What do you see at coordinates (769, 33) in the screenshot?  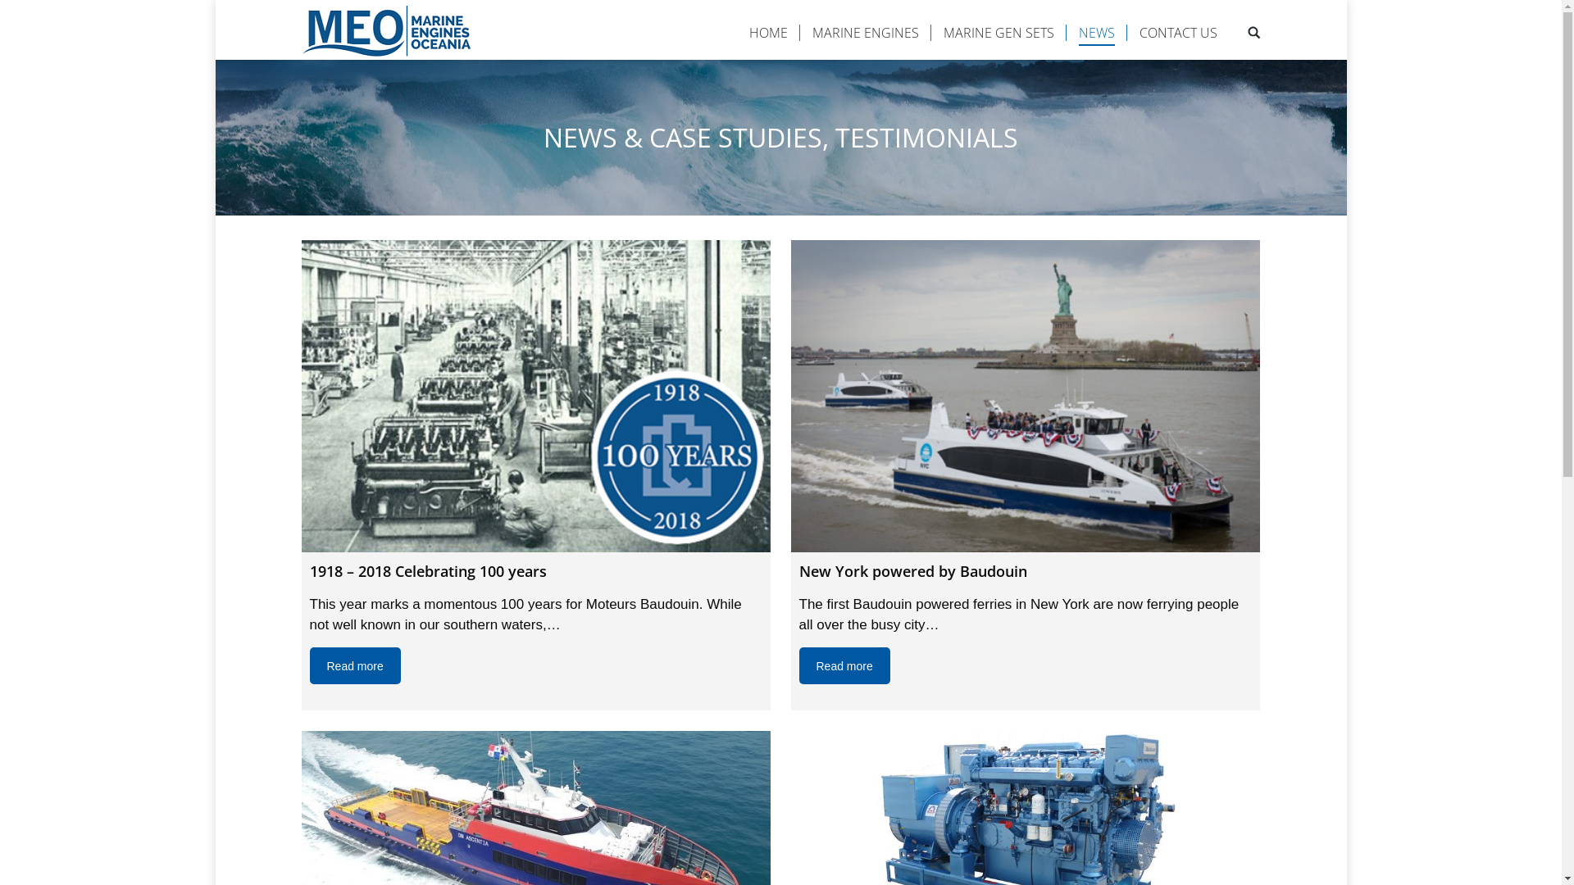 I see `HOME` at bounding box center [769, 33].